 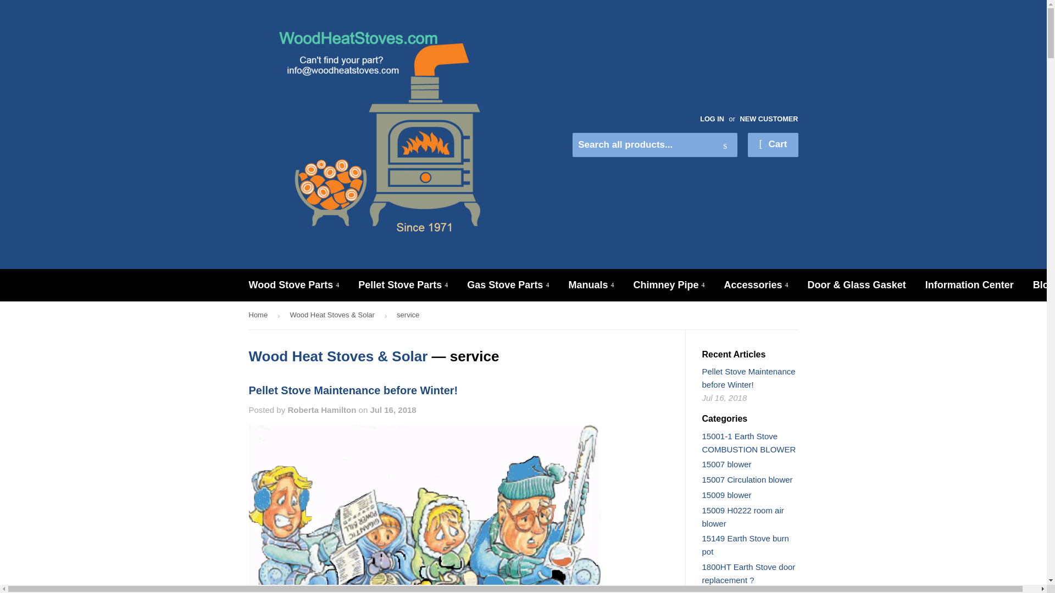 I want to click on Pellet Stove Parts, so click(x=403, y=285).